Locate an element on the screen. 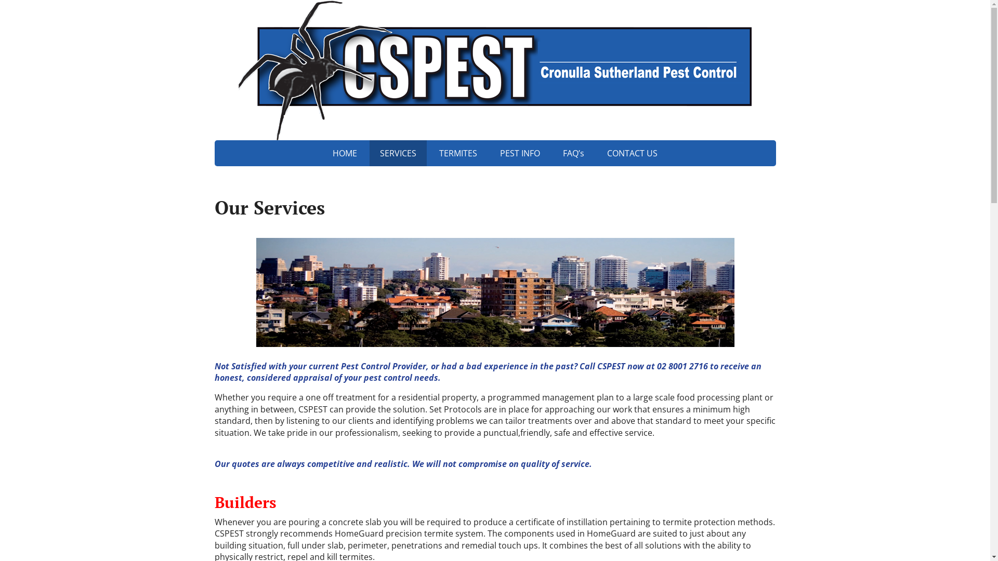  PEST INFO is located at coordinates (520, 153).